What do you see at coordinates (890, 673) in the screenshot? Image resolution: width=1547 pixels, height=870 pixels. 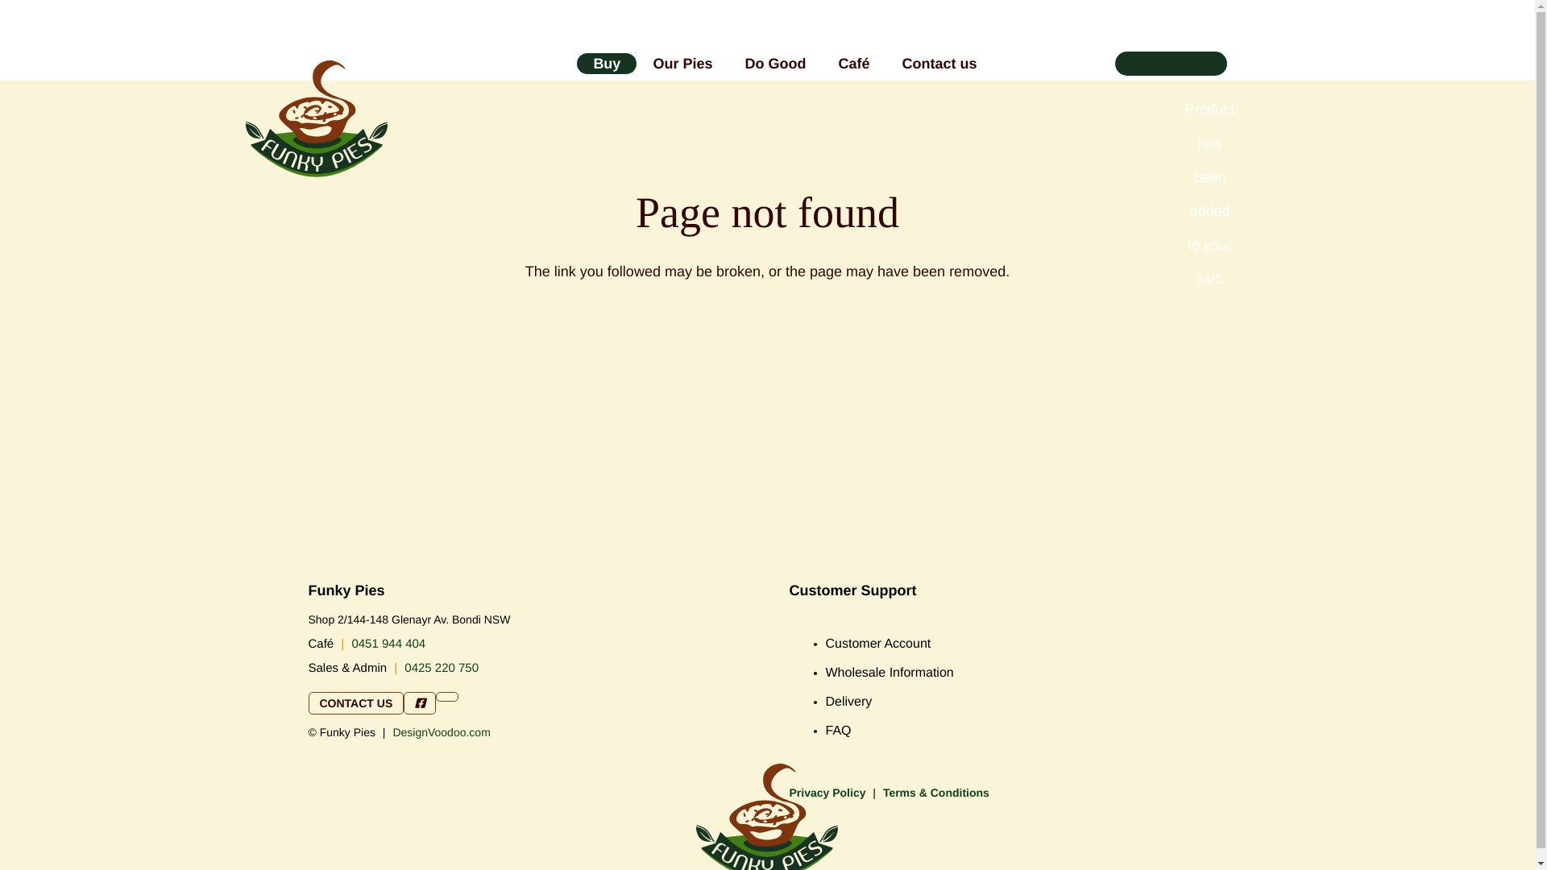 I see `Wholesale Information` at bounding box center [890, 673].